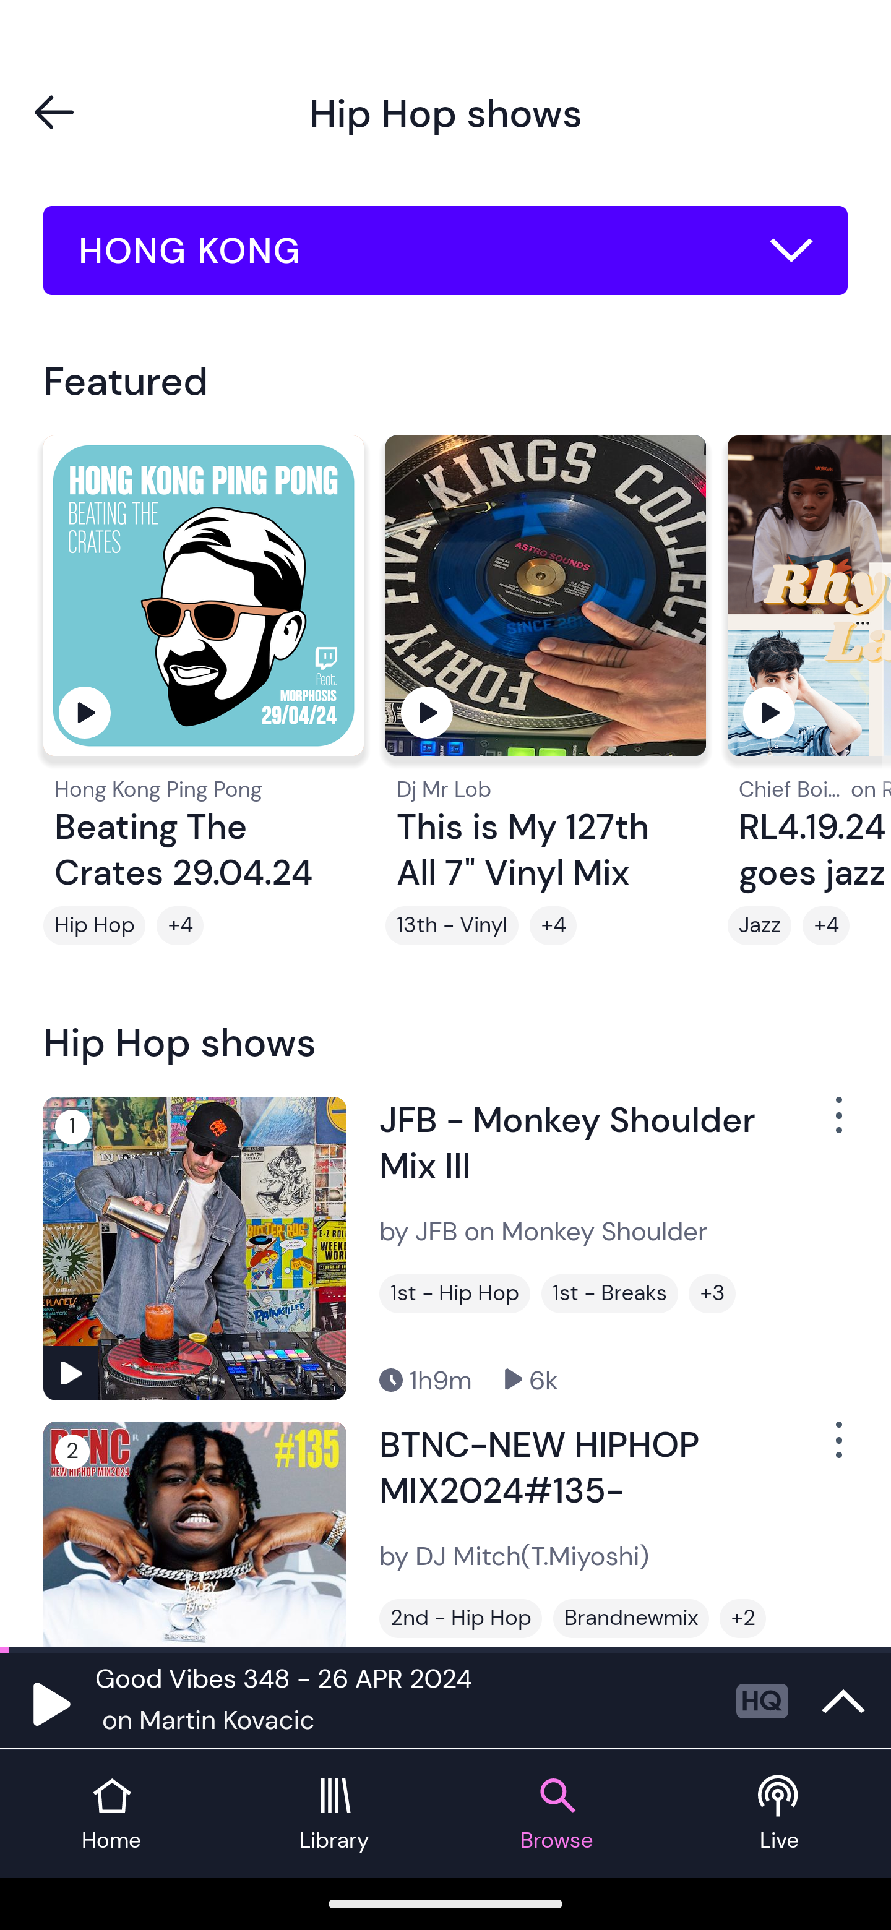 Image resolution: width=891 pixels, height=1930 pixels. I want to click on 1st - Hip Hop, so click(454, 1293).